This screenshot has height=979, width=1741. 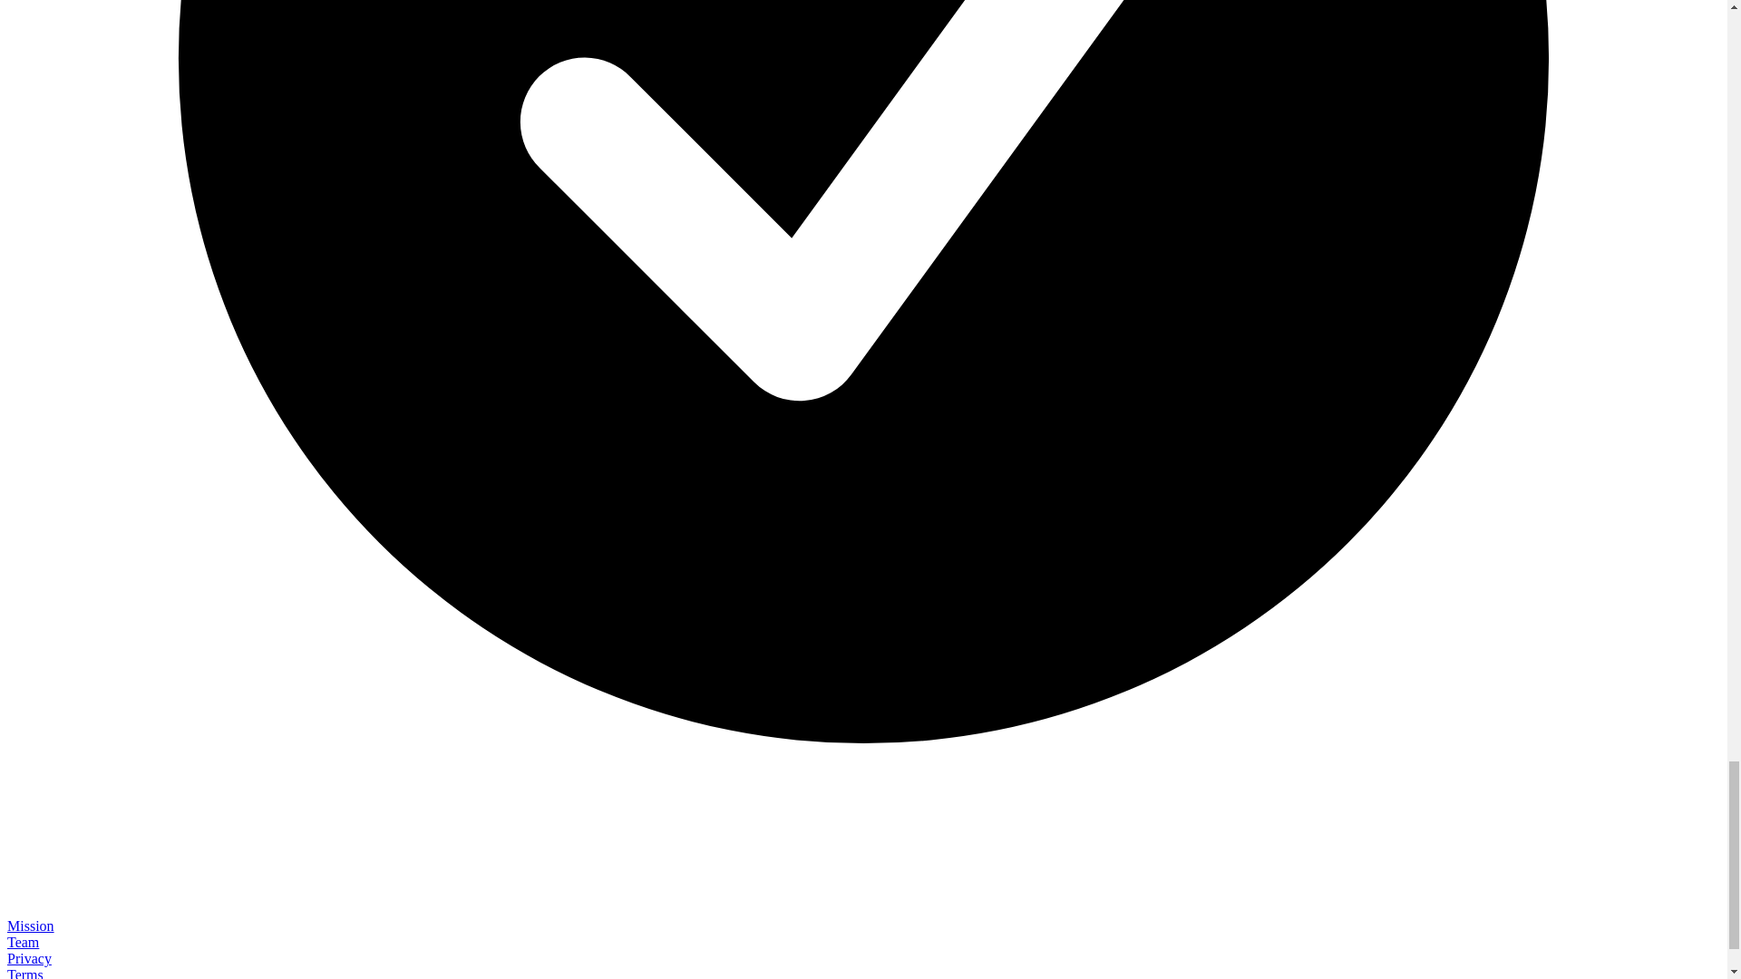 I want to click on Mission, so click(x=30, y=926).